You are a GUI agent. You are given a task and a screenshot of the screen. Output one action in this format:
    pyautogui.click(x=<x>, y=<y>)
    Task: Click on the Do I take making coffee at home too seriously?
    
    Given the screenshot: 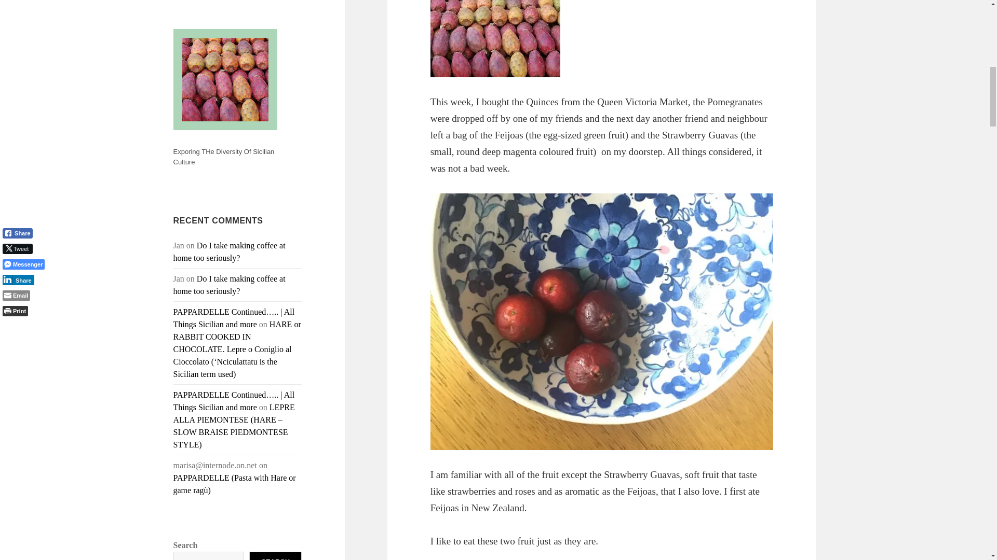 What is the action you would take?
    pyautogui.click(x=230, y=252)
    